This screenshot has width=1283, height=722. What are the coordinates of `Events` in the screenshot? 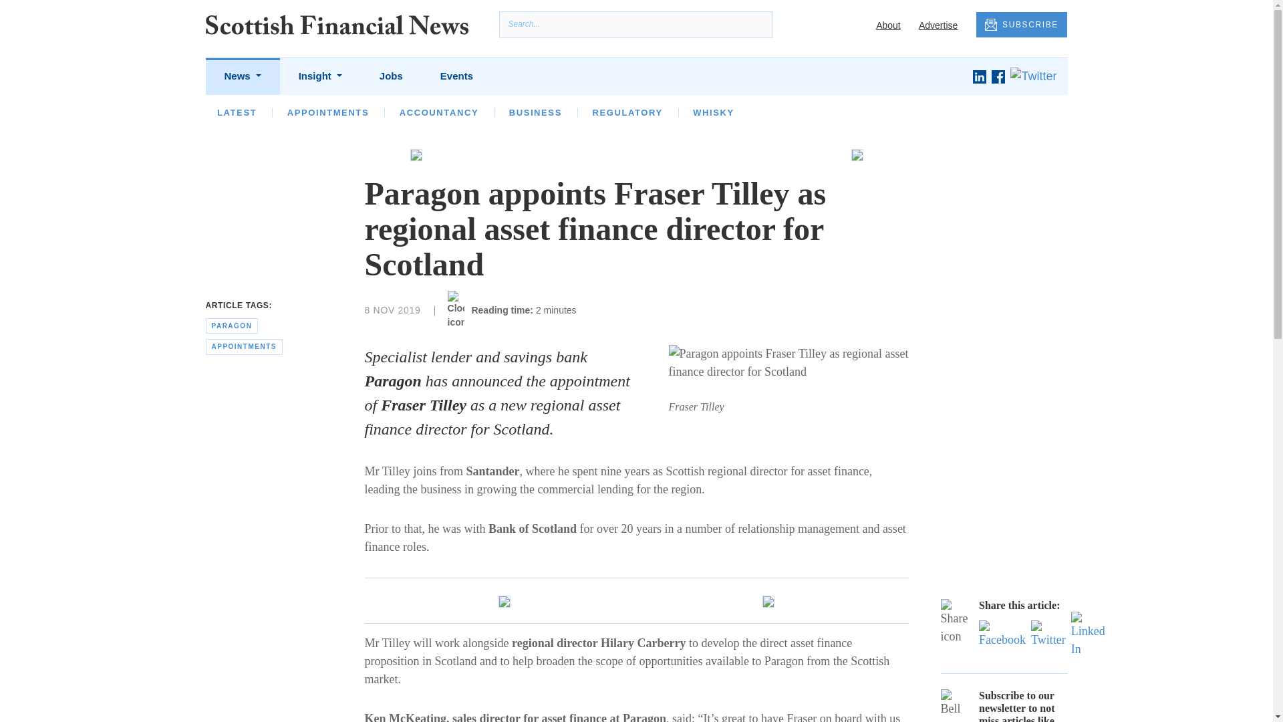 It's located at (456, 76).